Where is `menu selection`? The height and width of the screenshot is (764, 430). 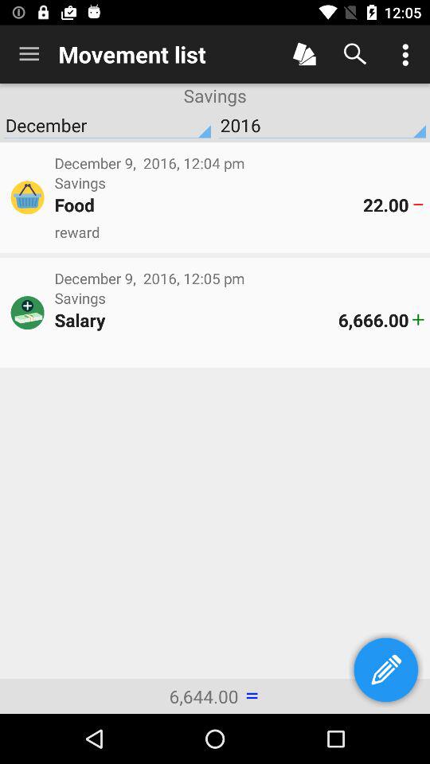
menu selection is located at coordinates (304, 54).